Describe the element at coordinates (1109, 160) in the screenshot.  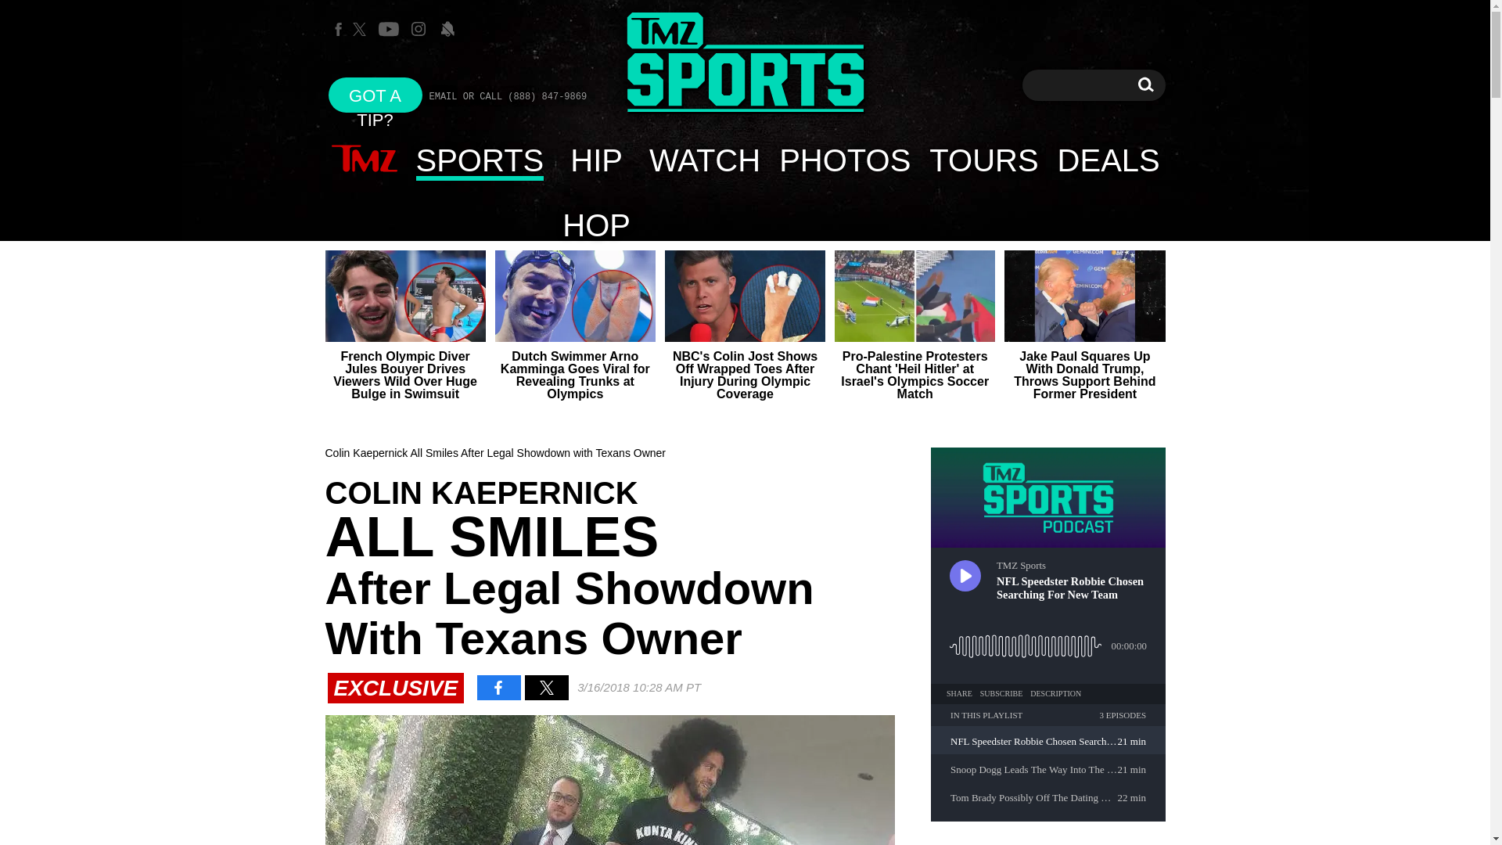
I see `SPORTS` at that location.